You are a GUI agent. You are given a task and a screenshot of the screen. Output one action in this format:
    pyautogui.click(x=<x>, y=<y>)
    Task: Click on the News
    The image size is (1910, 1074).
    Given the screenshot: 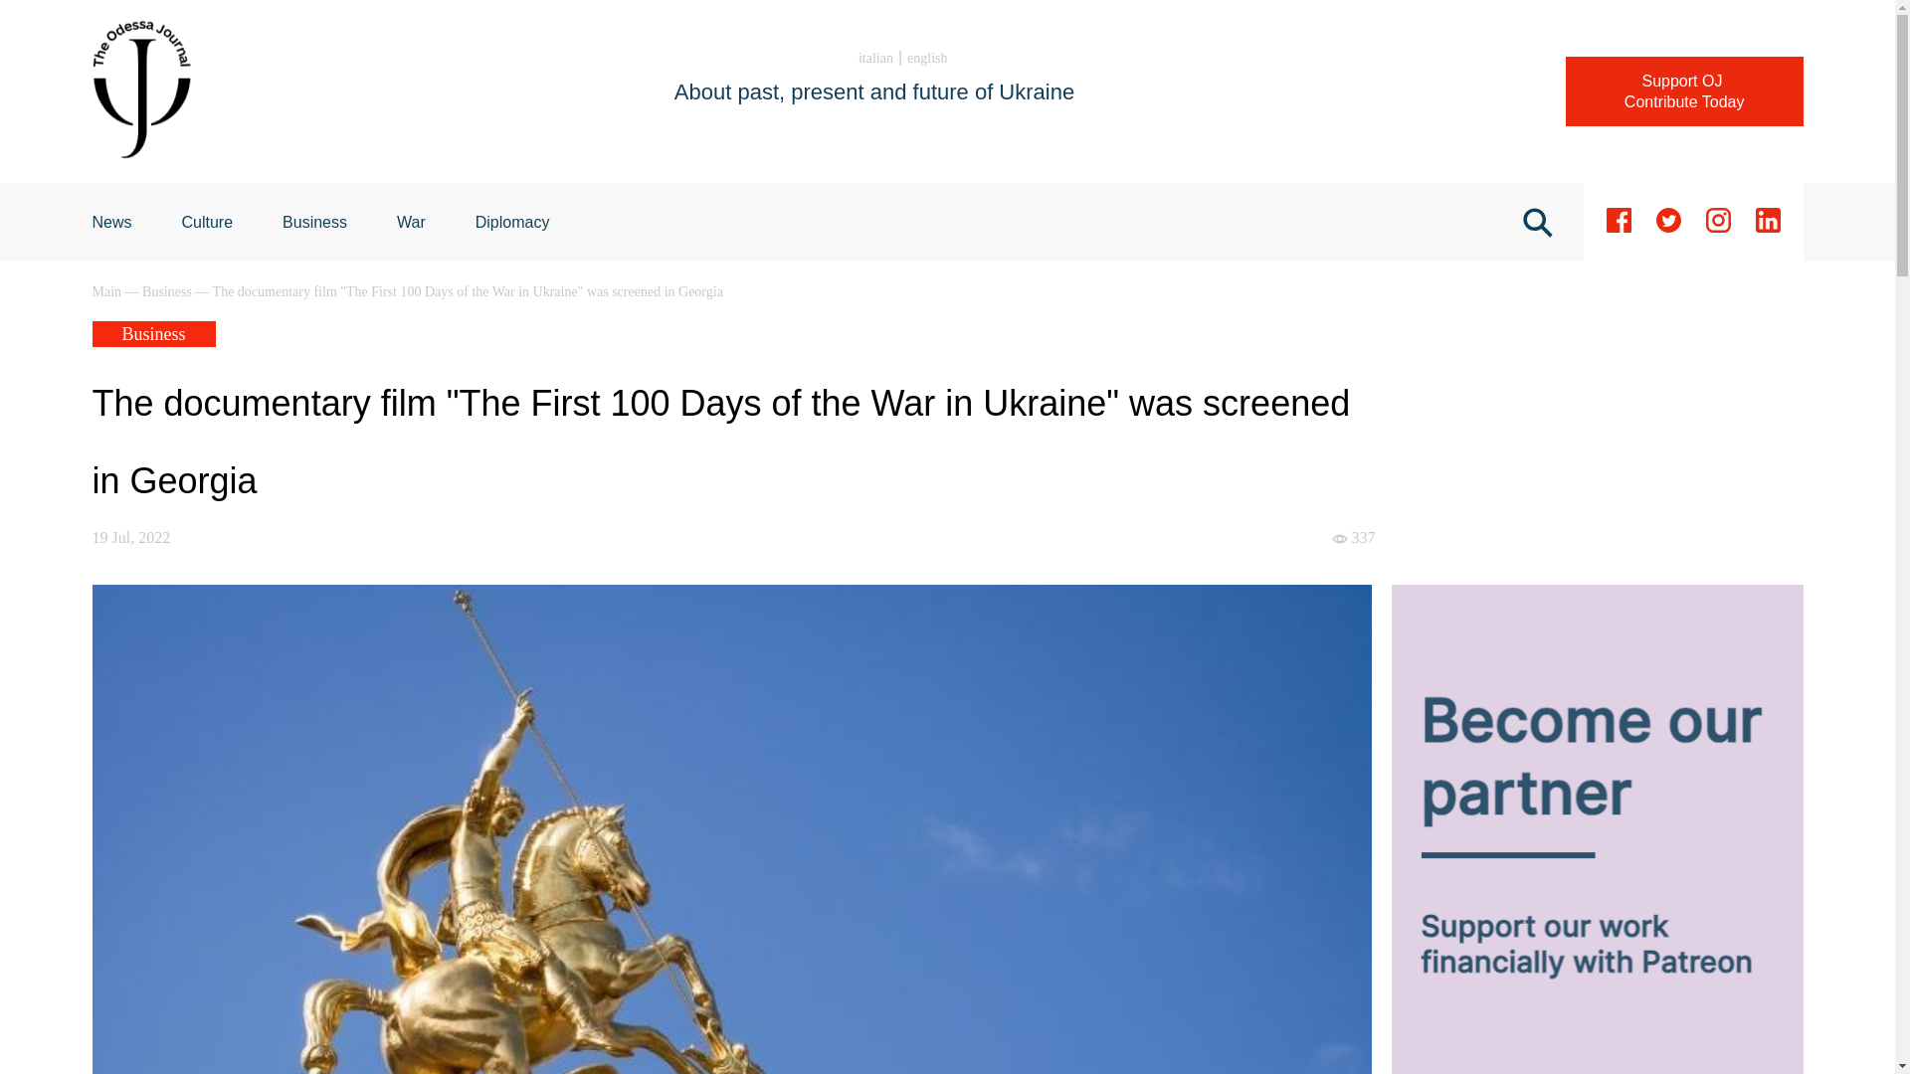 What is the action you would take?
    pyautogui.click(x=1767, y=222)
    